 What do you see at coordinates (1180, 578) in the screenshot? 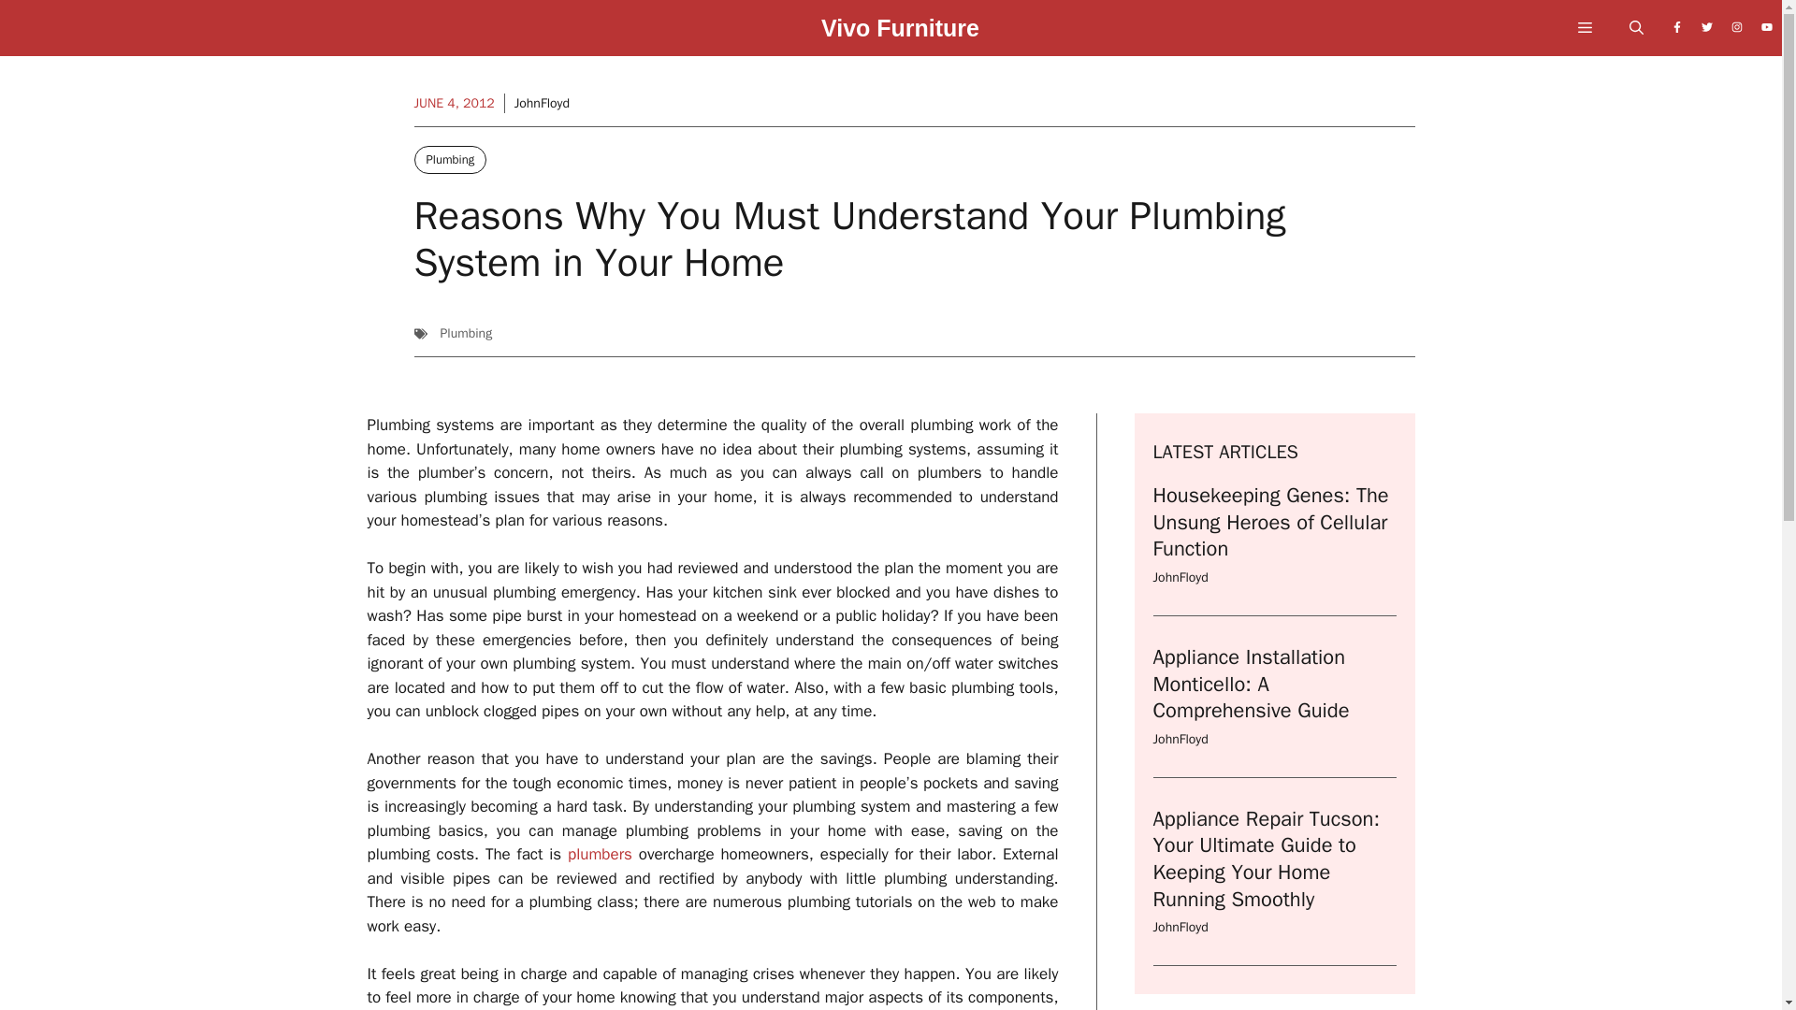
I see `JohnFloyd` at bounding box center [1180, 578].